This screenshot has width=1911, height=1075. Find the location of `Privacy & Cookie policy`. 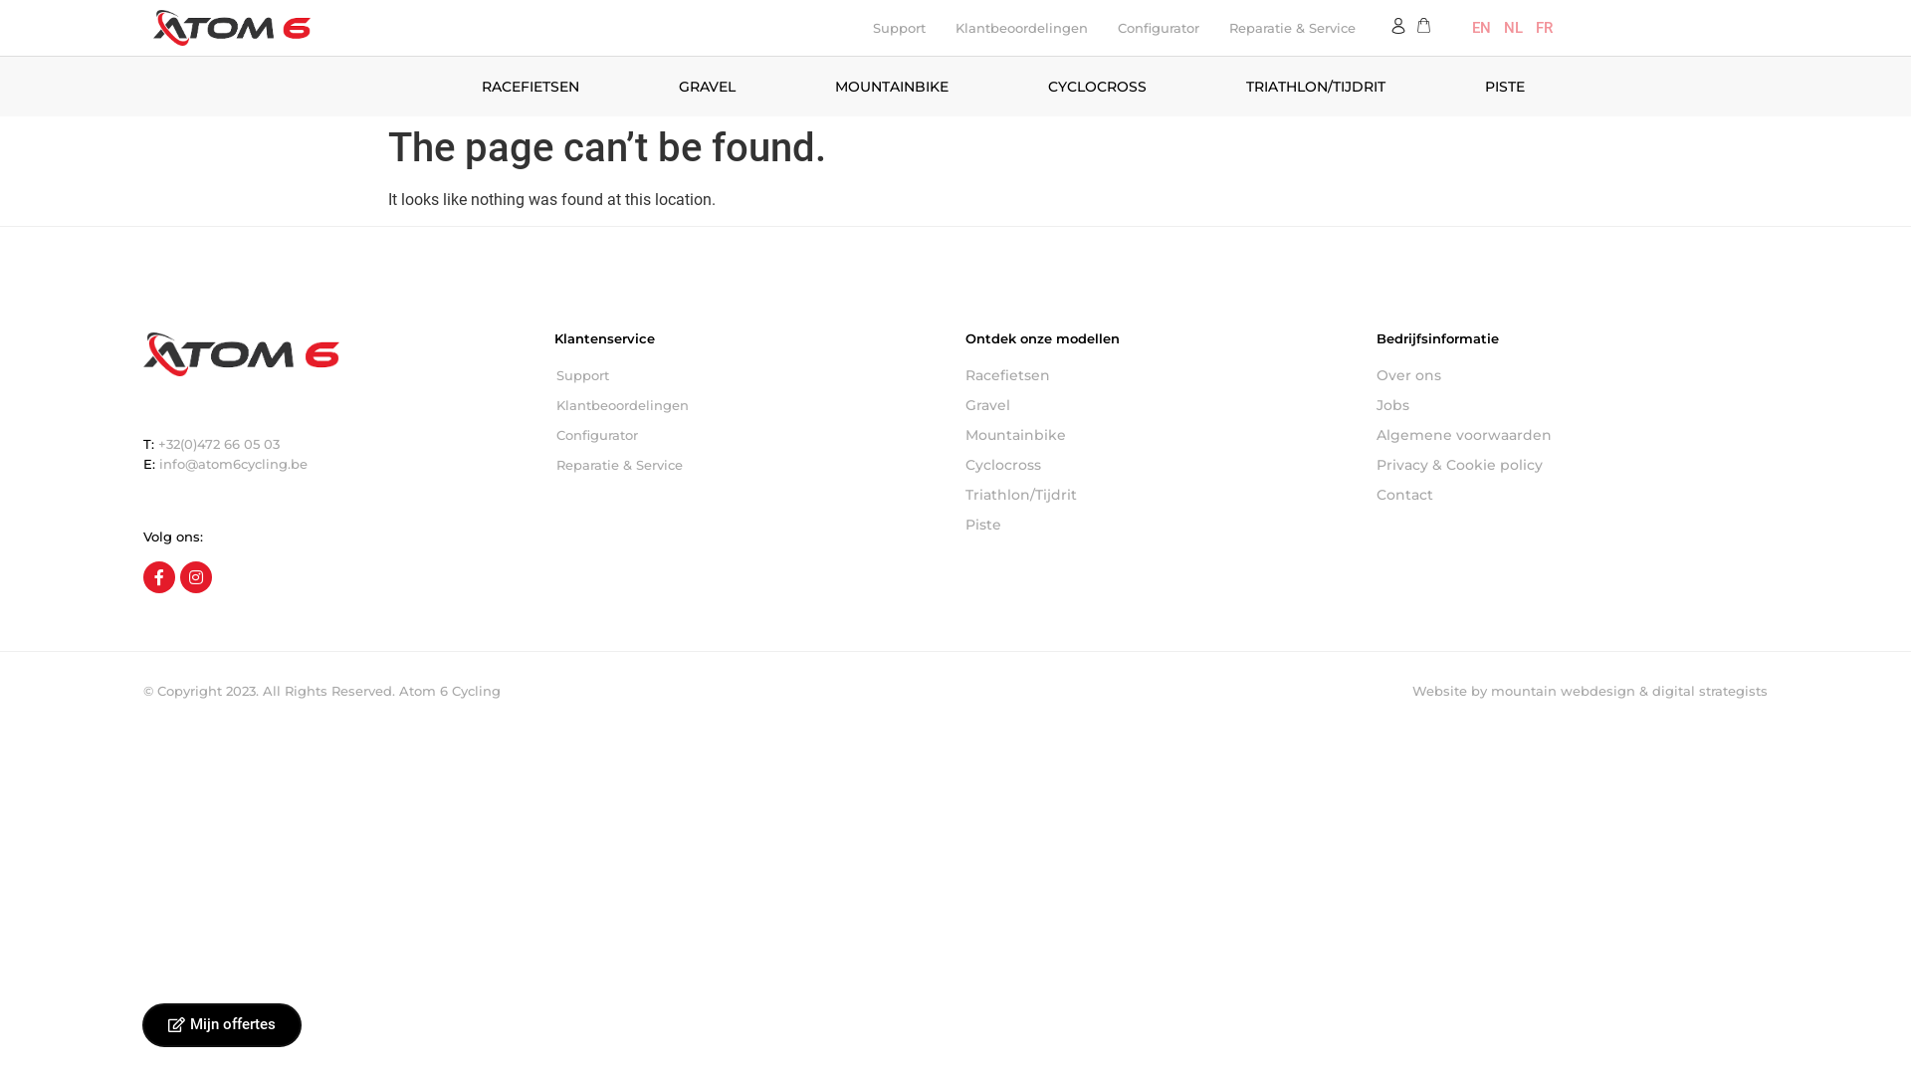

Privacy & Cookie policy is located at coordinates (1573, 465).